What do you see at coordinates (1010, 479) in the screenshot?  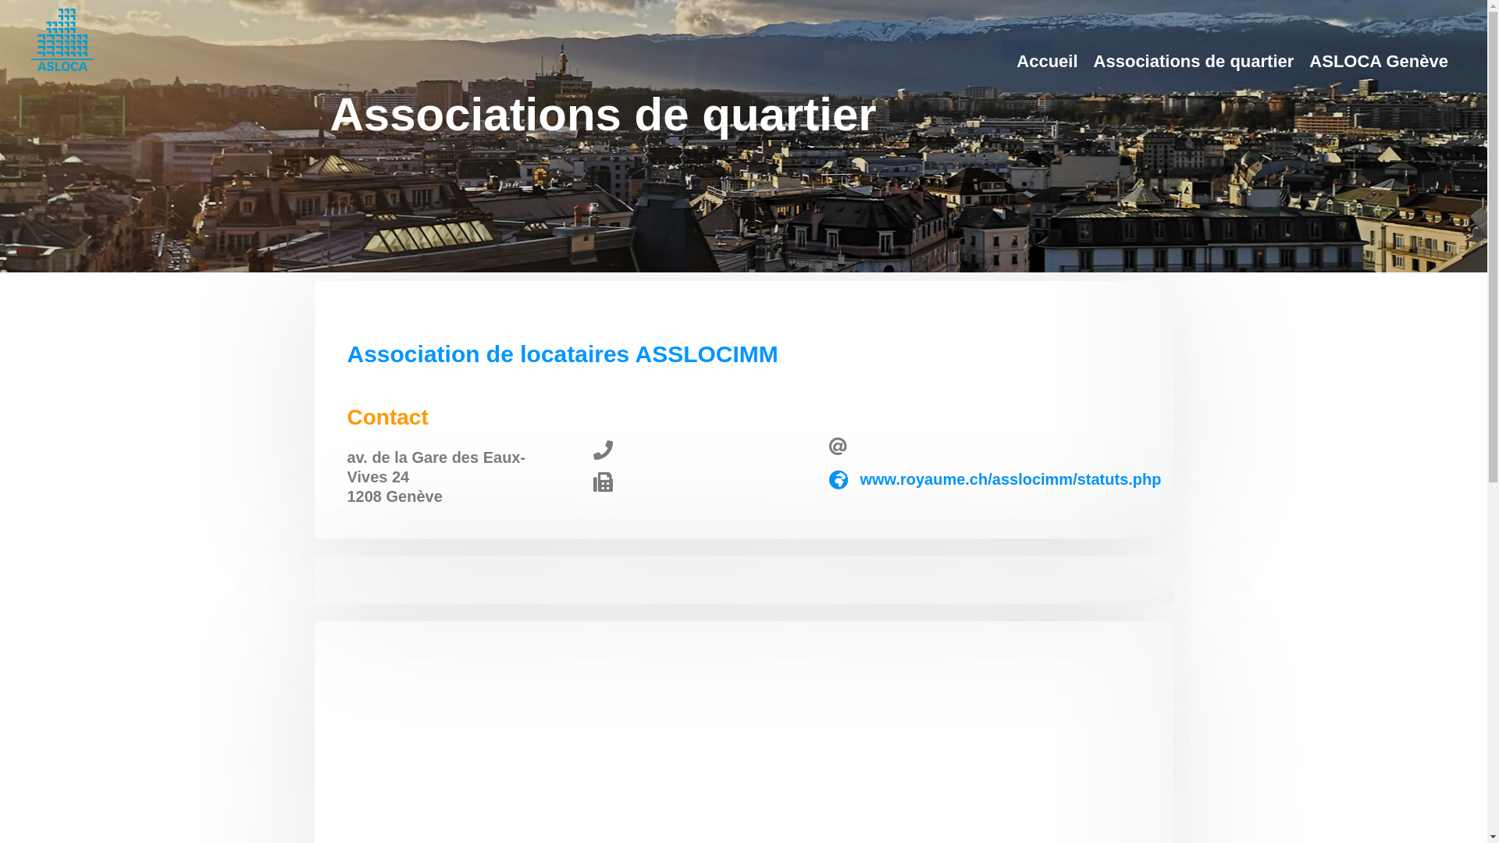 I see `www.royaume.ch/asslocimm/statuts.php` at bounding box center [1010, 479].